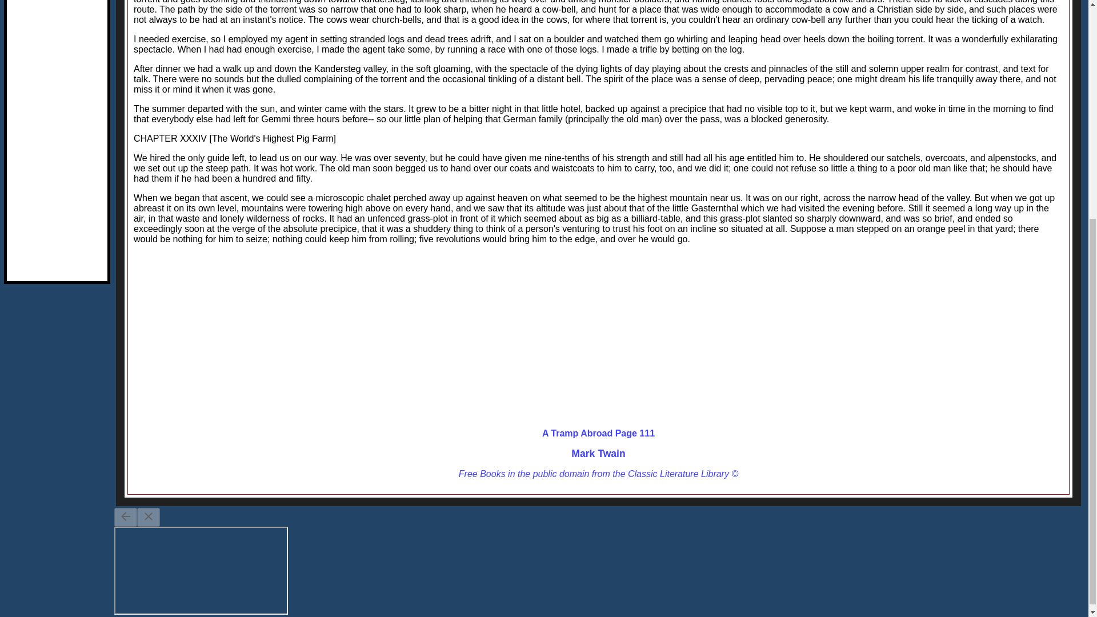 This screenshot has width=1097, height=617. I want to click on Mark Twain, so click(598, 454).